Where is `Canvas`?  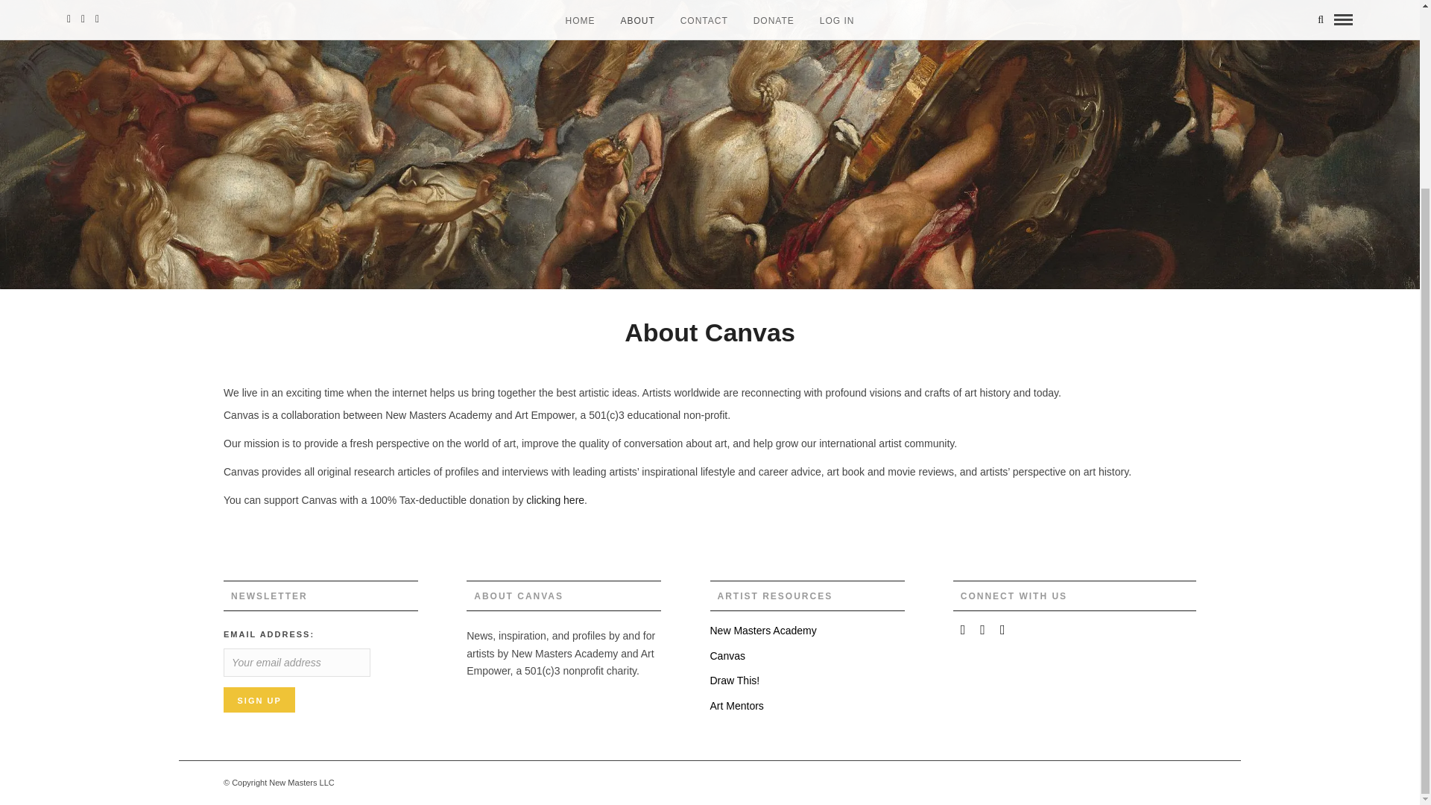 Canvas is located at coordinates (727, 655).